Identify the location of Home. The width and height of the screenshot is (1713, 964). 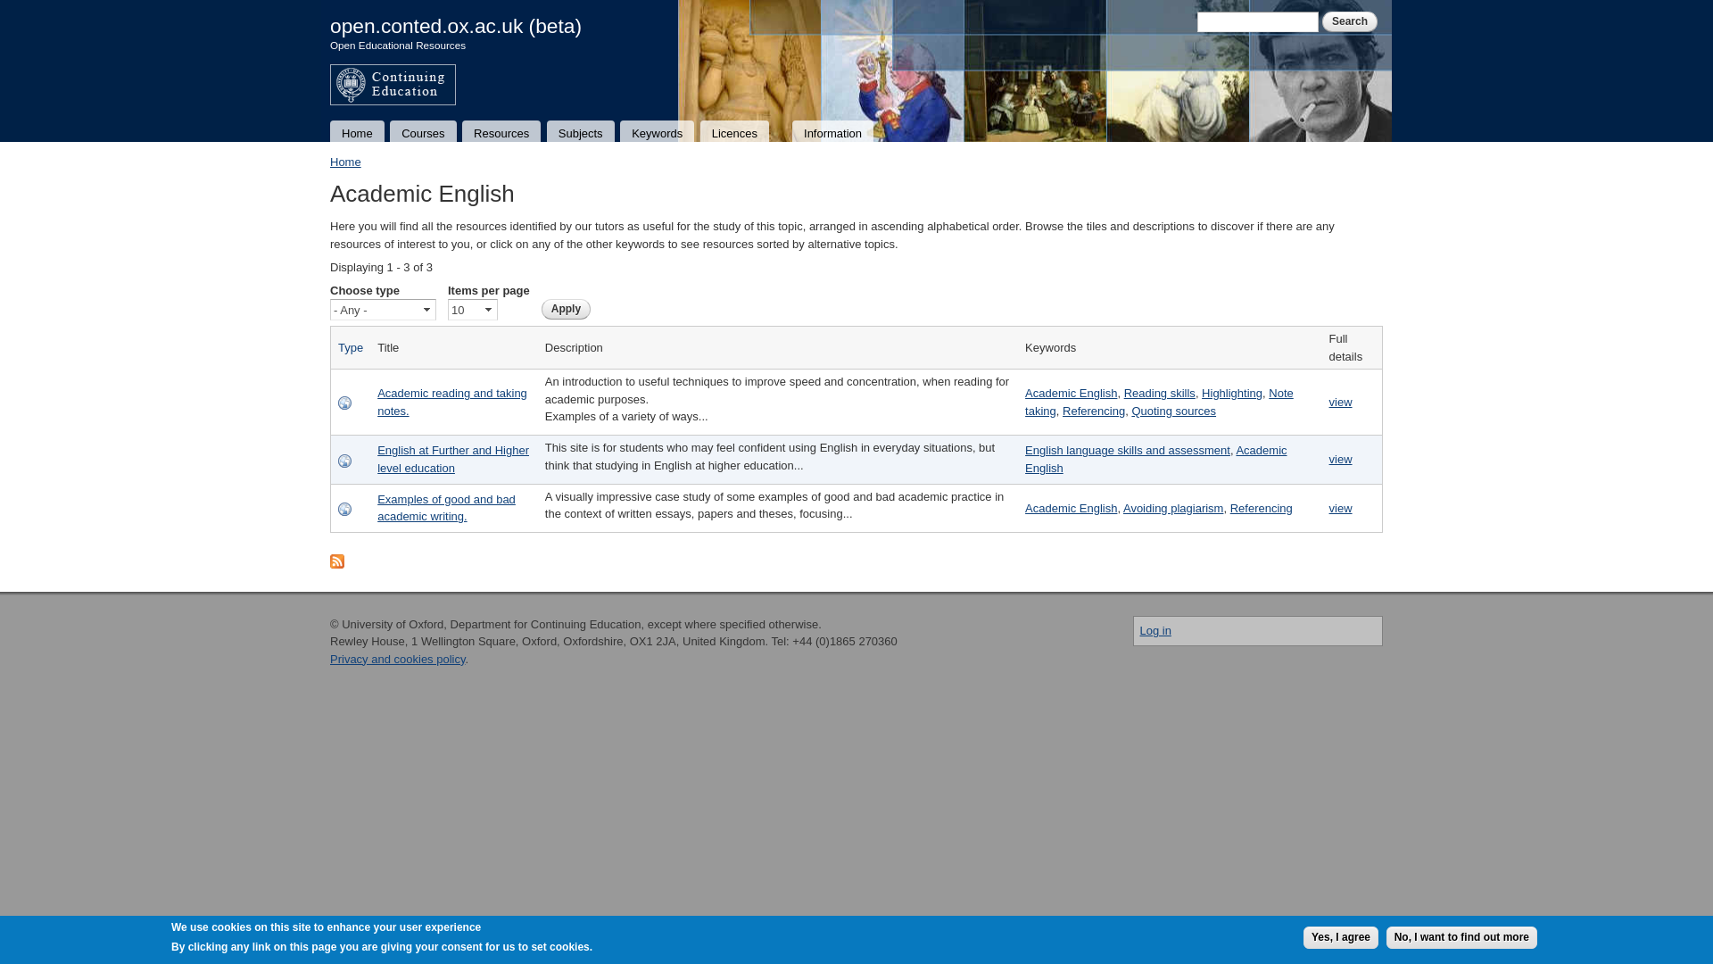
(357, 132).